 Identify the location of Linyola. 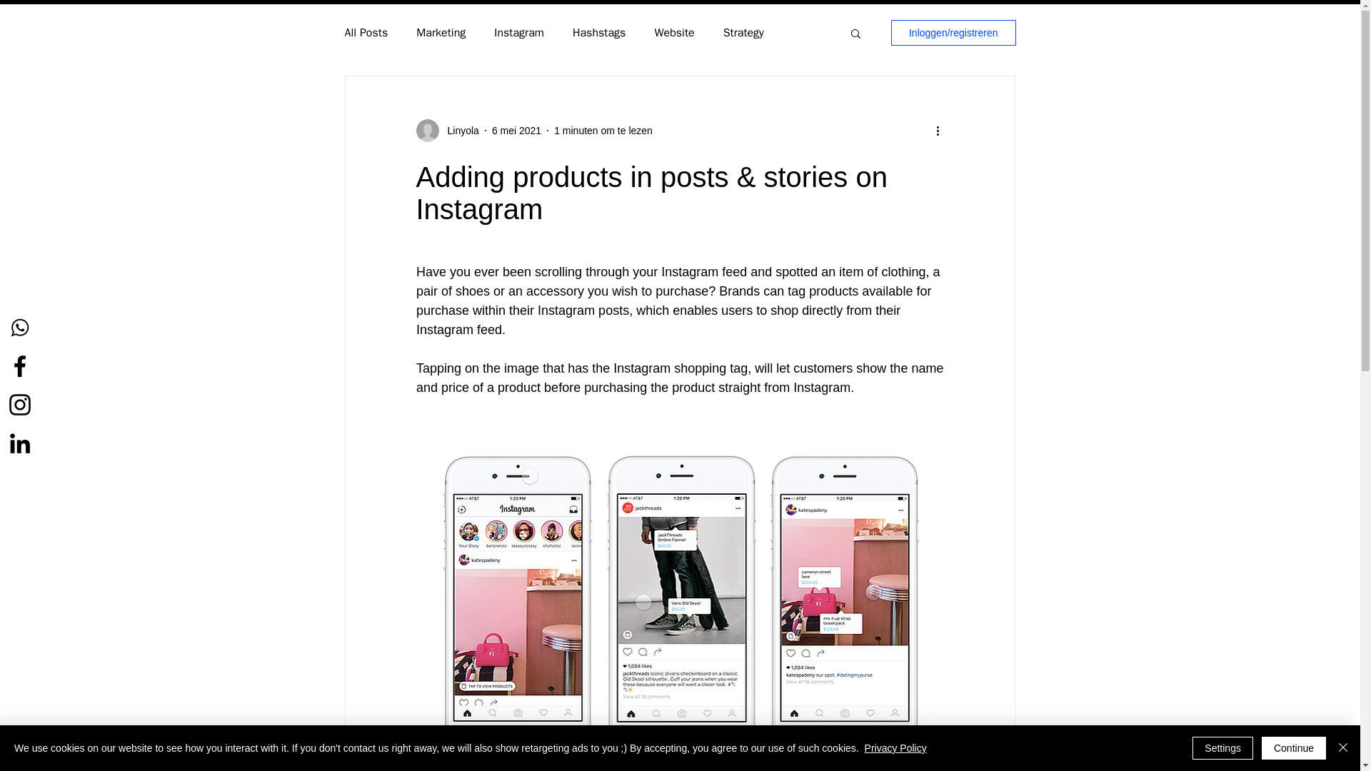
(458, 130).